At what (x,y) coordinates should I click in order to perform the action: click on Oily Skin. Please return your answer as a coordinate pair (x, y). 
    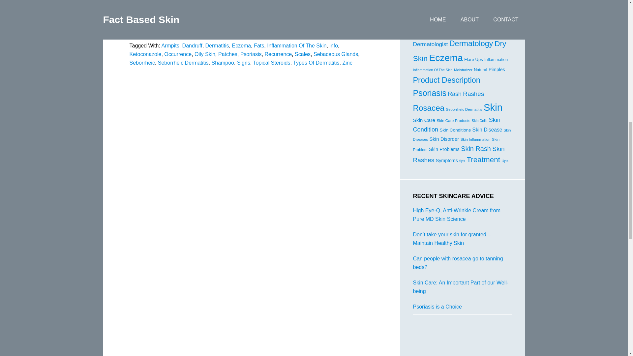
    Looking at the image, I should click on (204, 54).